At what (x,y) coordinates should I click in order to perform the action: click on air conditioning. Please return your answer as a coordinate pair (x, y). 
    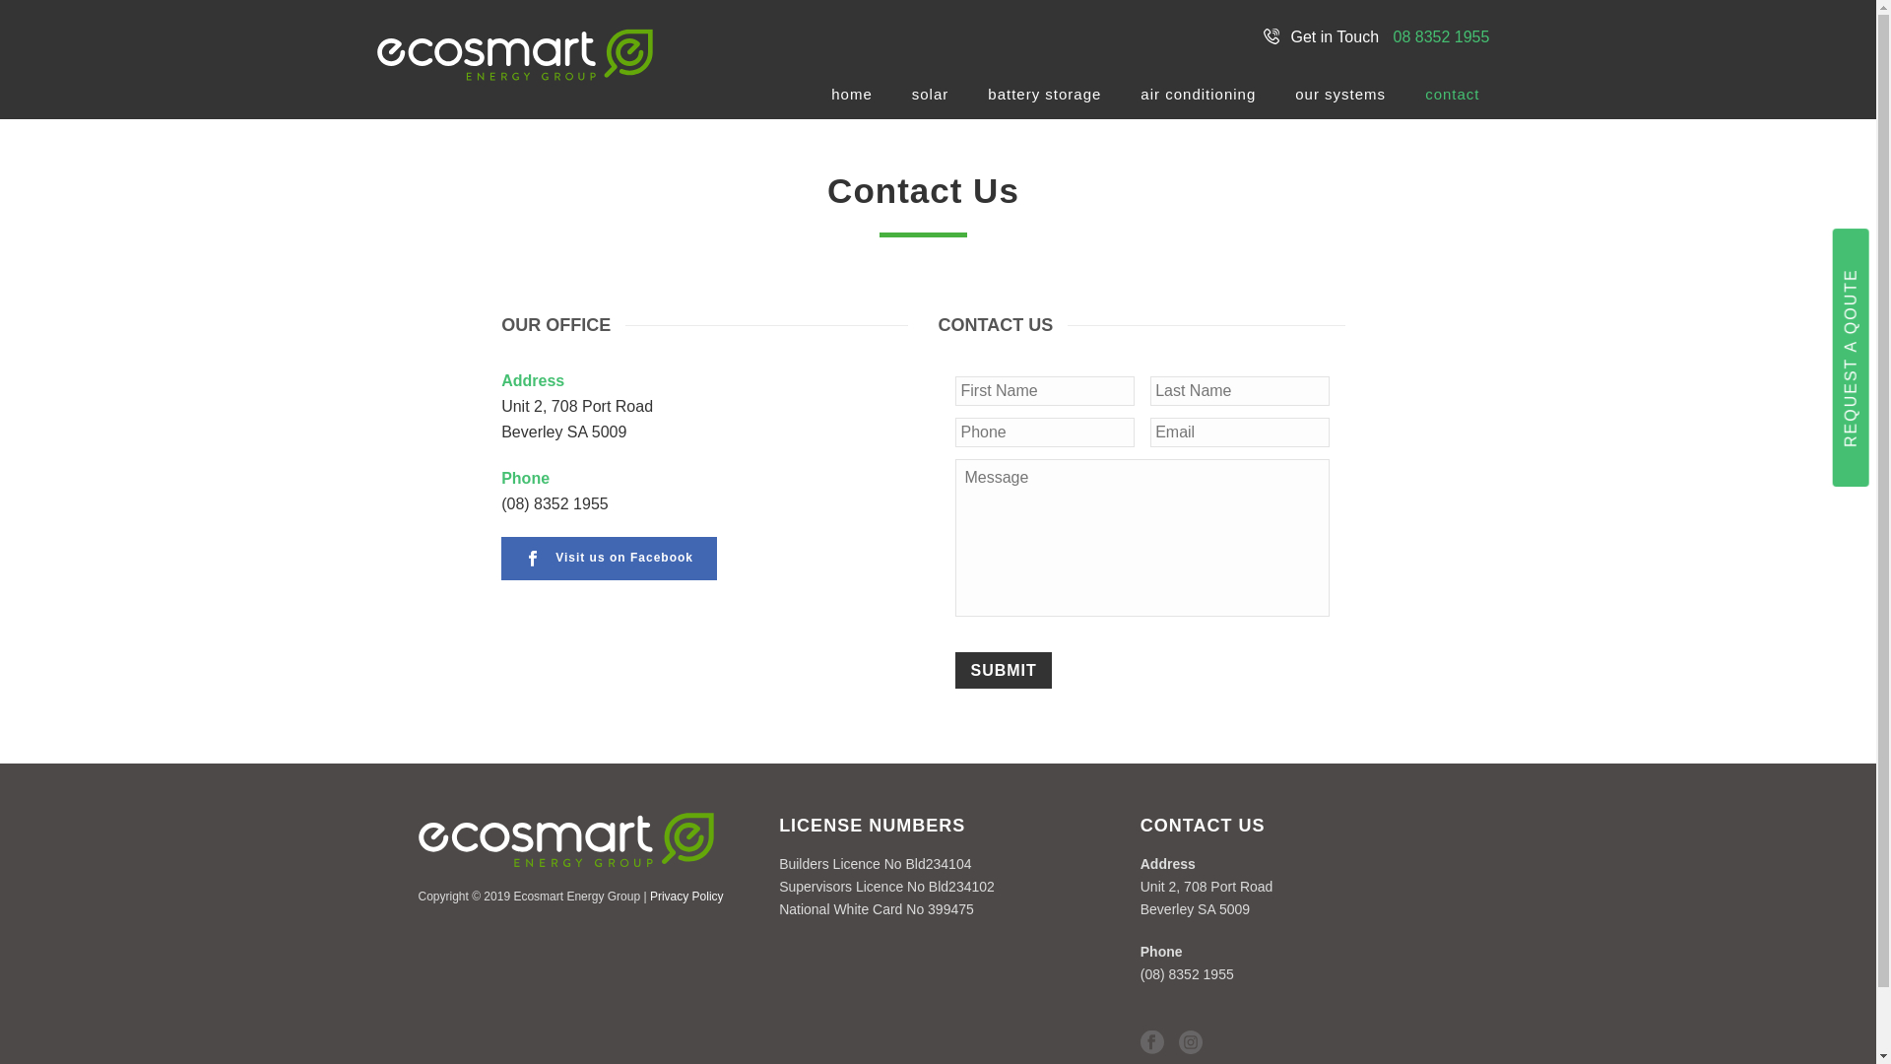
    Looking at the image, I should click on (1198, 95).